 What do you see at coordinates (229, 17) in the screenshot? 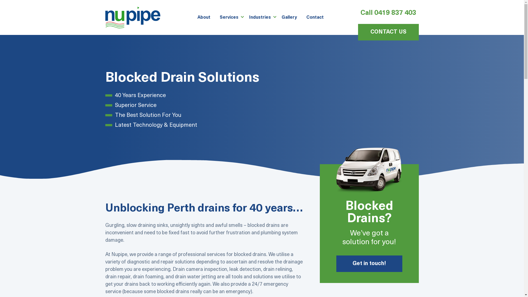
I see `Services` at bounding box center [229, 17].